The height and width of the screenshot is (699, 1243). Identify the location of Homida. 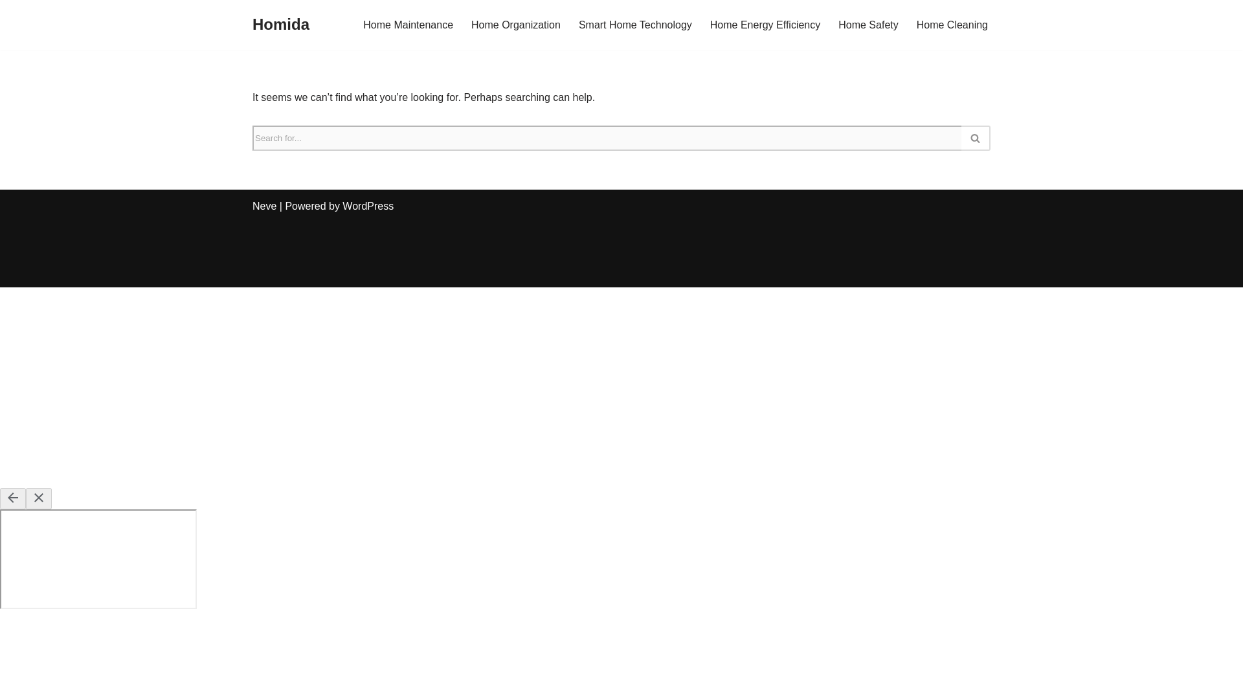
(281, 25).